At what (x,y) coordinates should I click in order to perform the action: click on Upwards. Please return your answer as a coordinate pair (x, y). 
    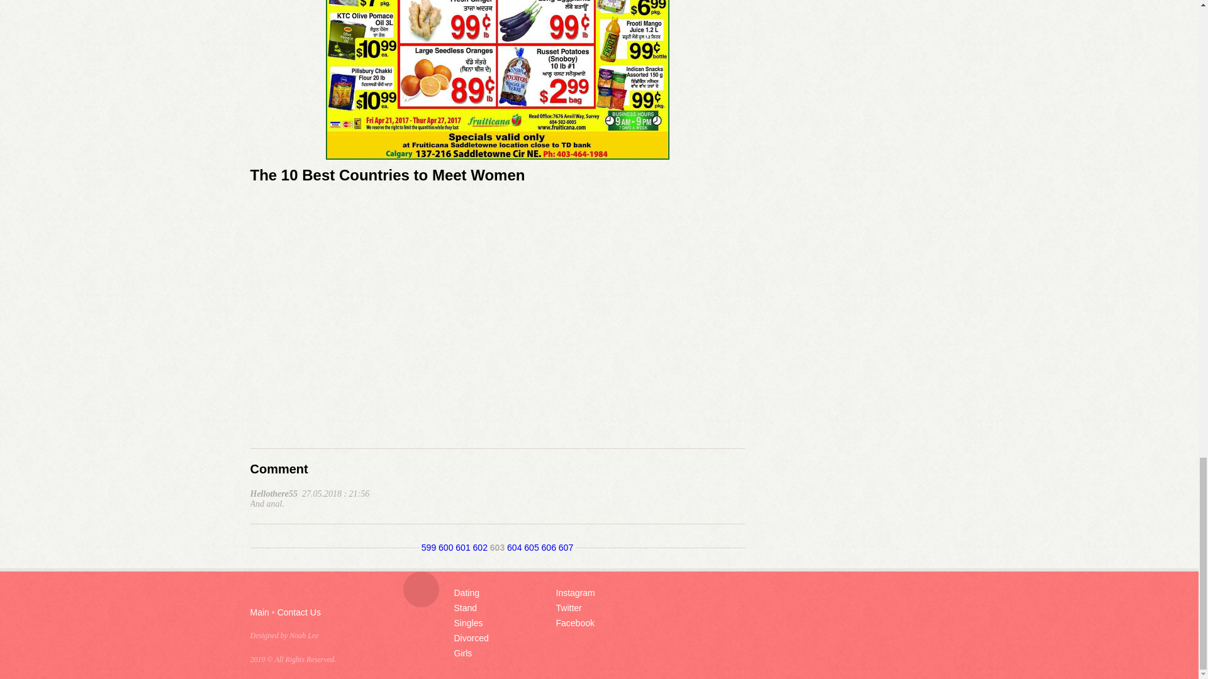
    Looking at the image, I should click on (420, 589).